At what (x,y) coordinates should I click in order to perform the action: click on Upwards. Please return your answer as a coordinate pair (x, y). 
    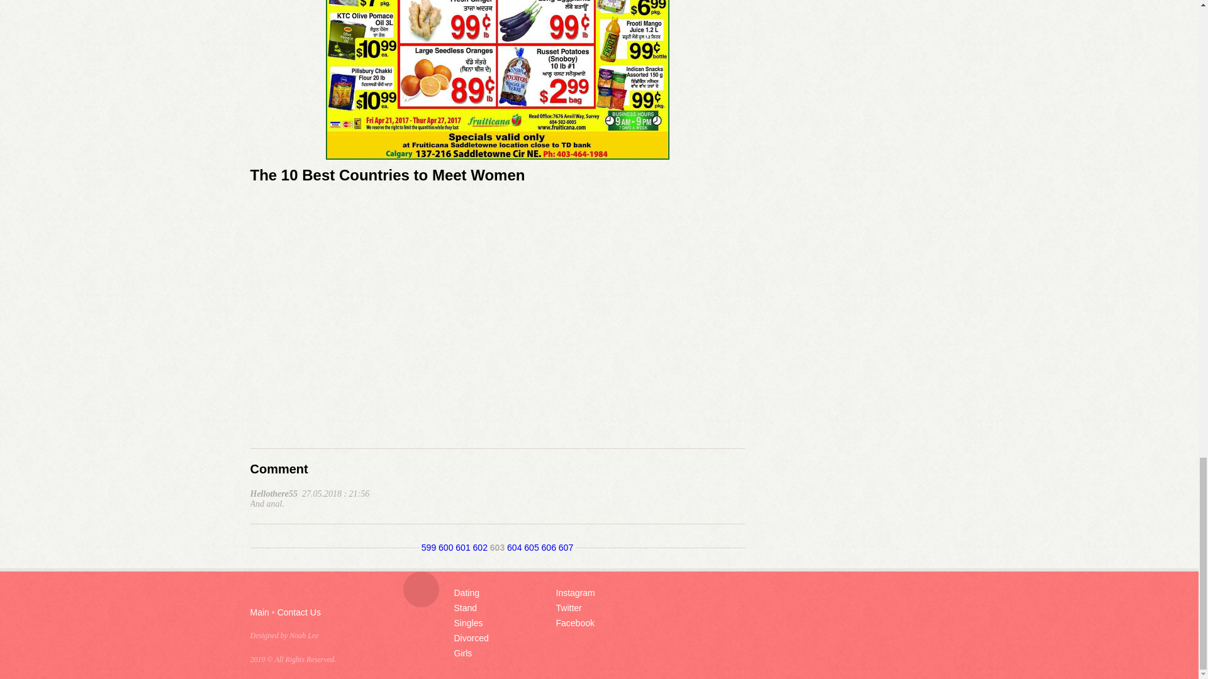
    Looking at the image, I should click on (420, 589).